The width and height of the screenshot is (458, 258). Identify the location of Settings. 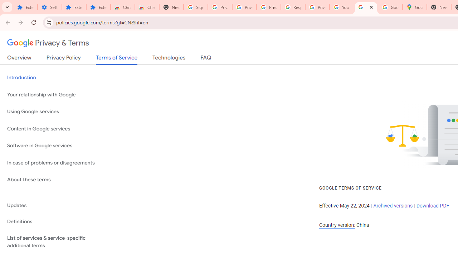
(49, 7).